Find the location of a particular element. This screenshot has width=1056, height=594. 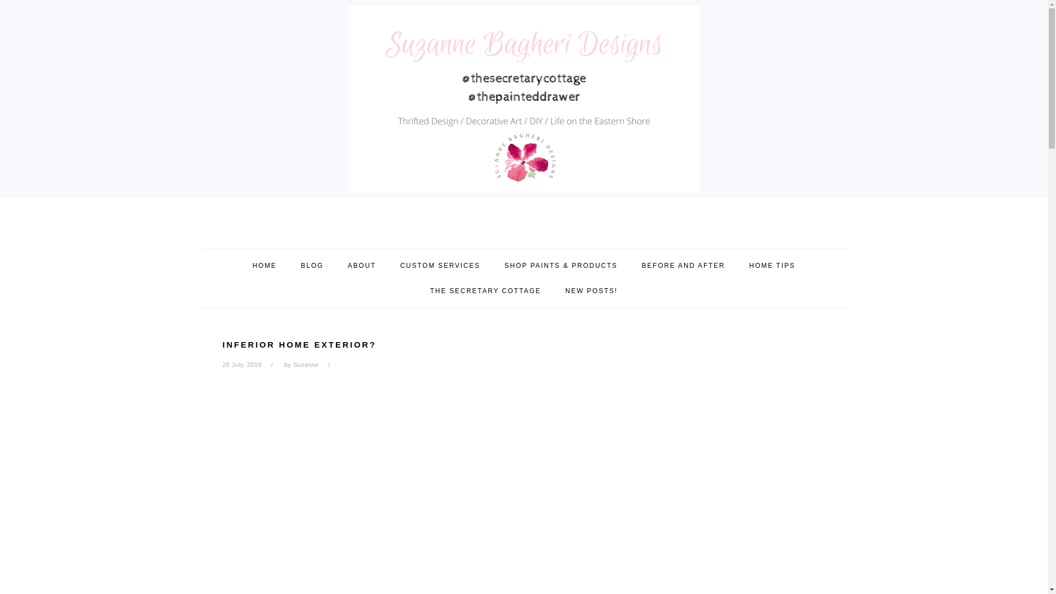

HOME TIPS is located at coordinates (772, 266).